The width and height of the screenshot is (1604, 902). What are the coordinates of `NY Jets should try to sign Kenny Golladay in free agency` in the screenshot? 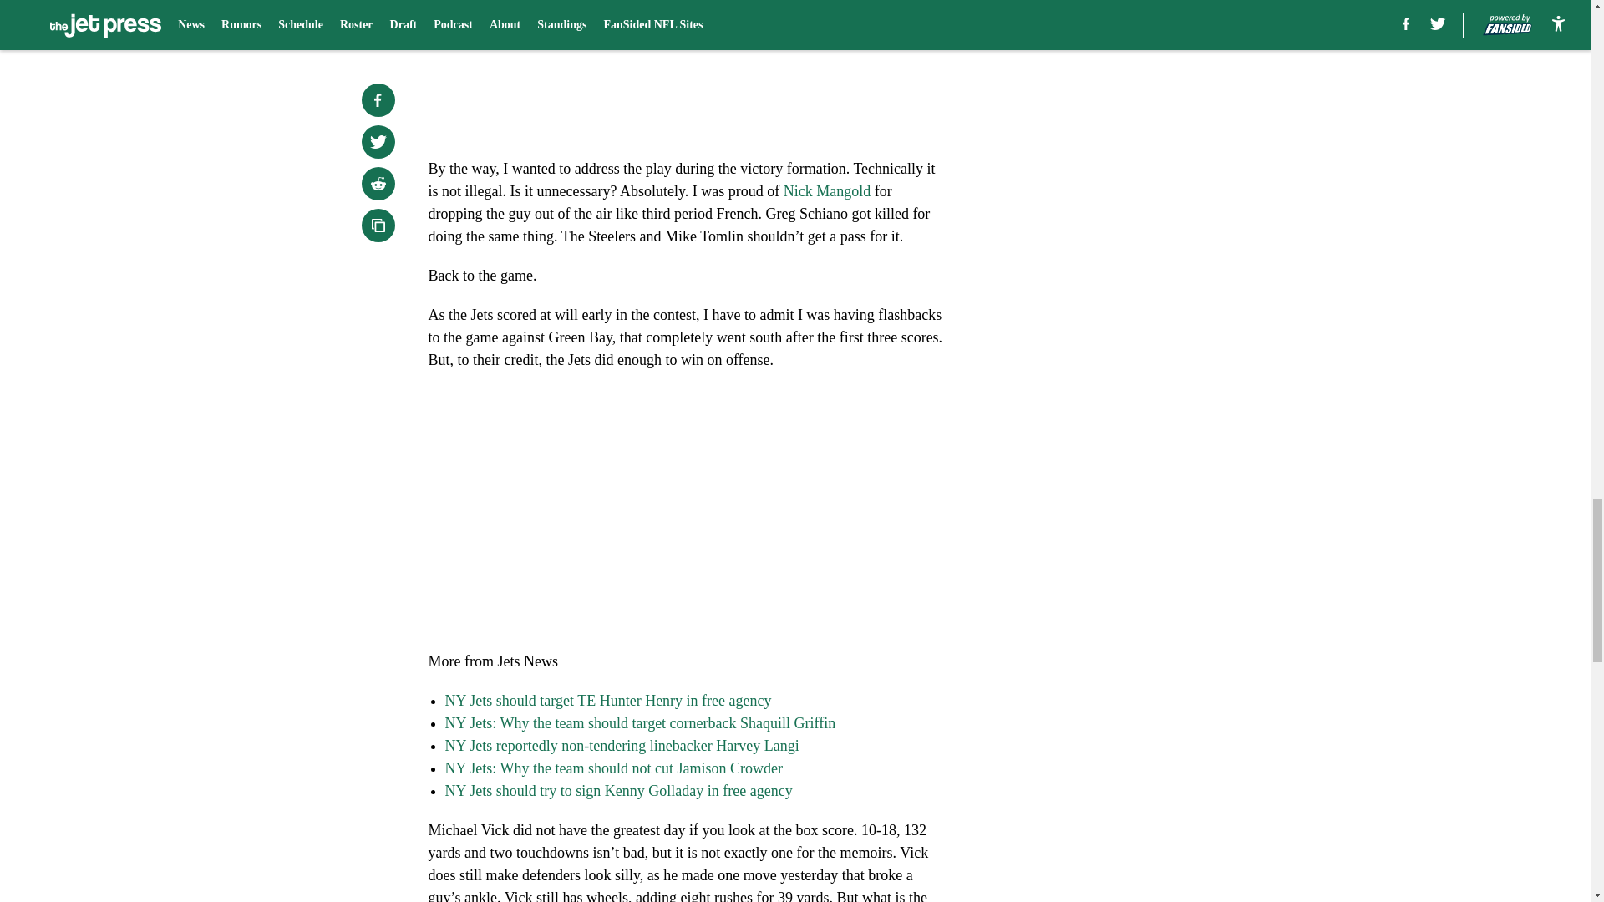 It's located at (618, 790).